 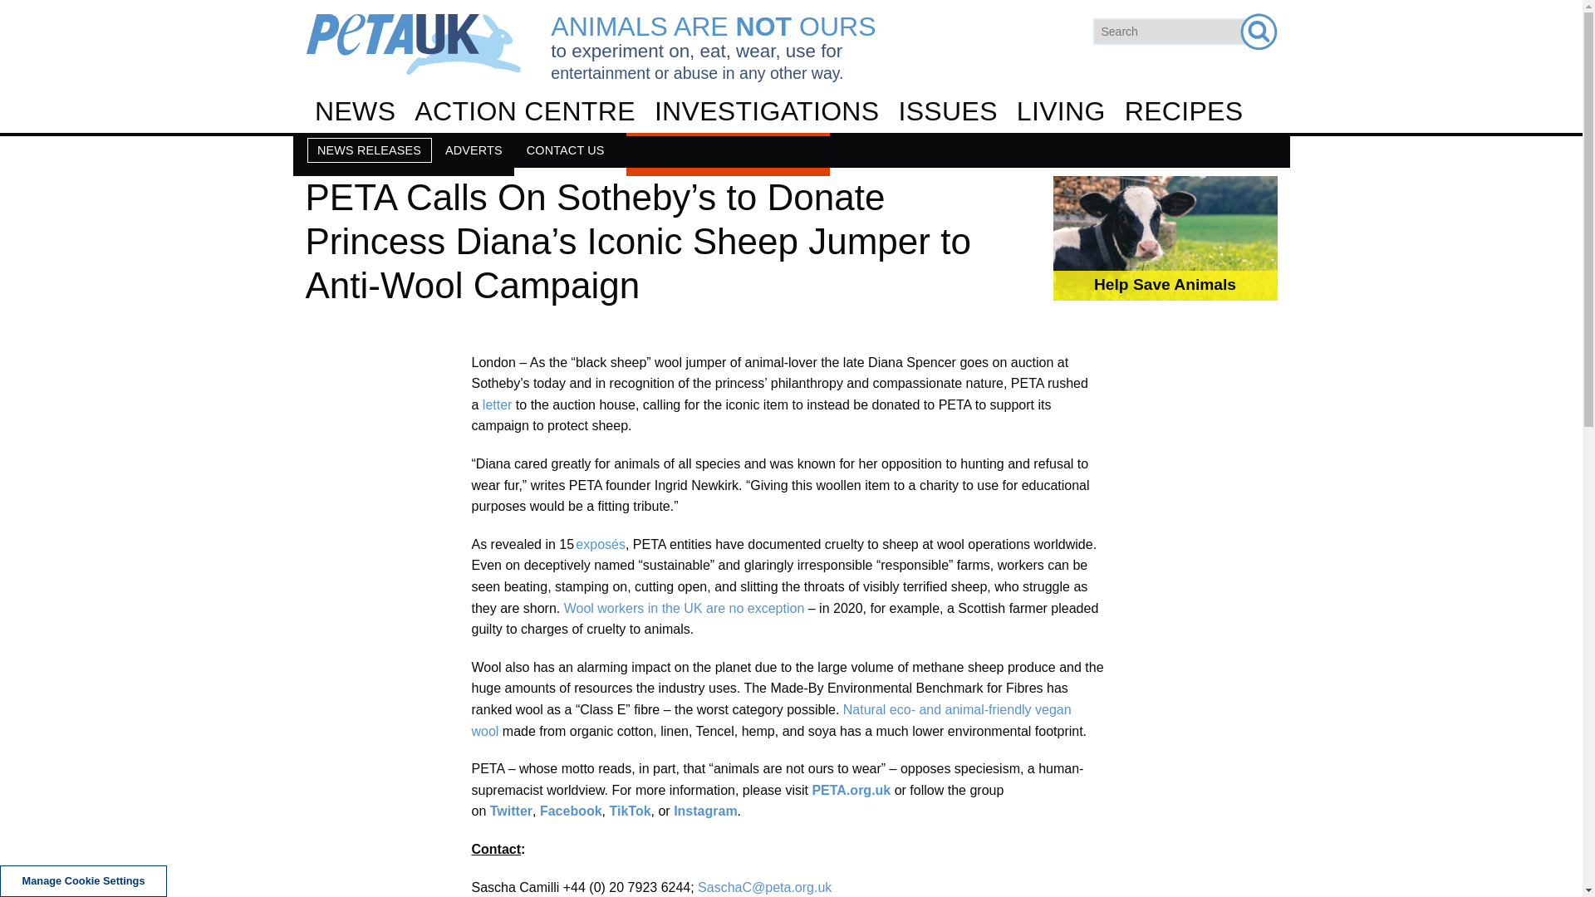 I want to click on PETA UK, so click(x=414, y=44).